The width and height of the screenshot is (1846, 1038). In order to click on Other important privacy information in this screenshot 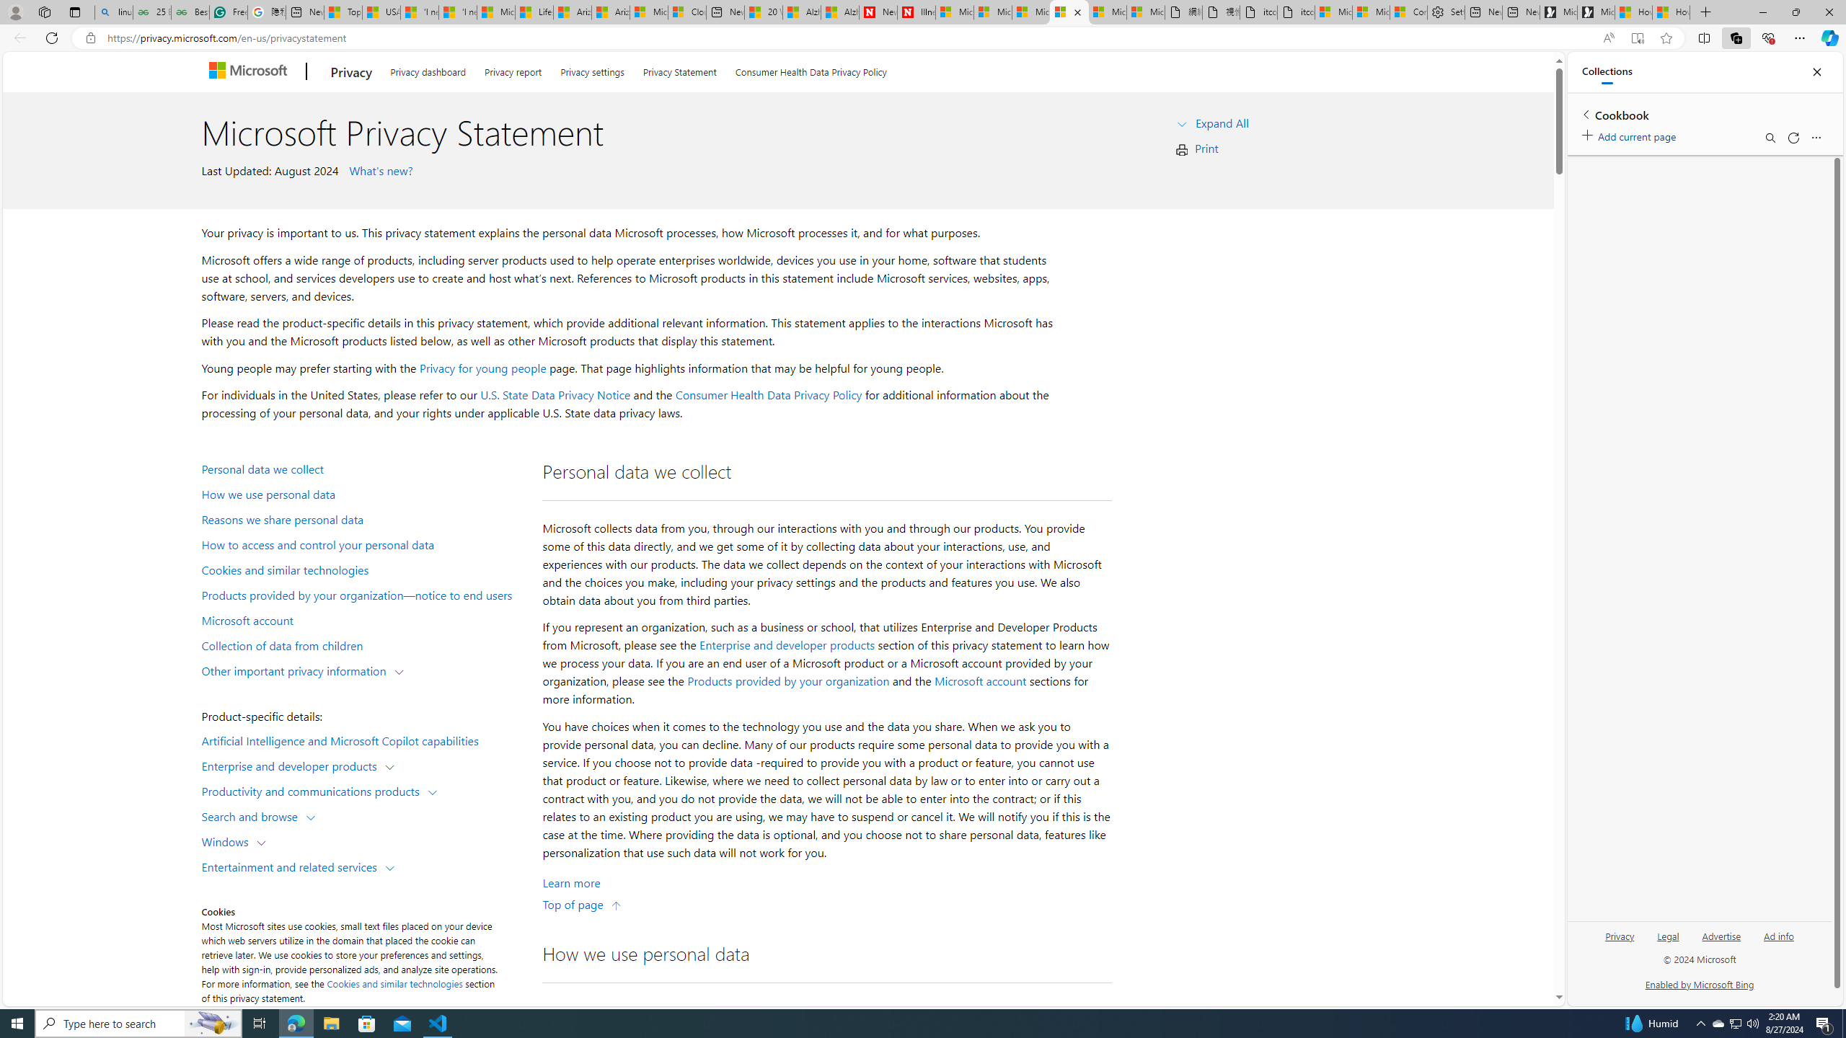, I will do `click(297, 670)`.